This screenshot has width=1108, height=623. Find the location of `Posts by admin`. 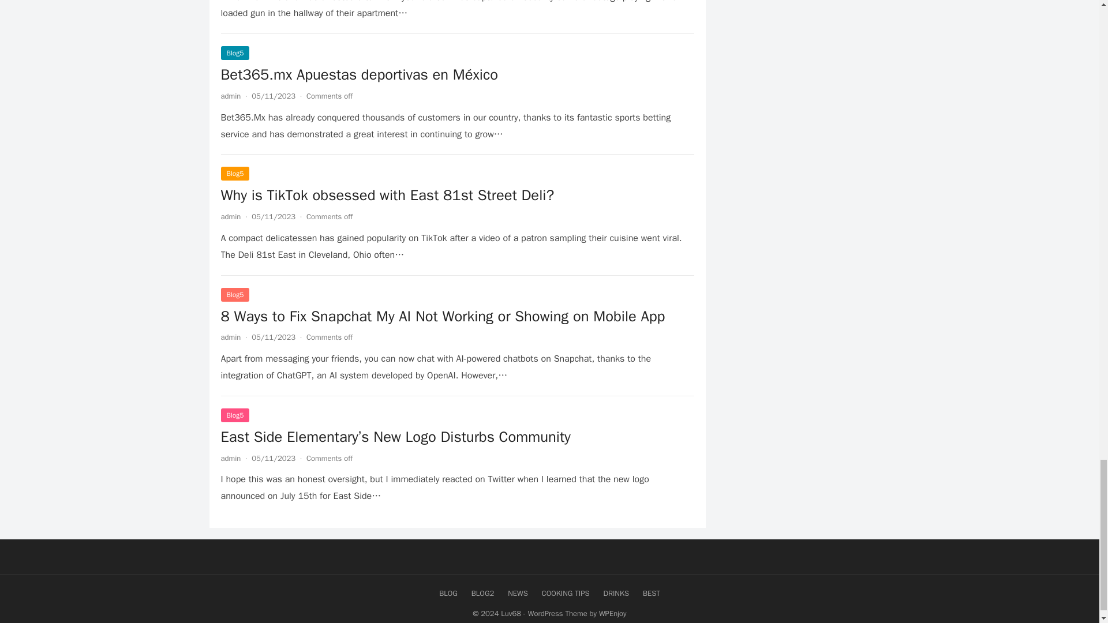

Posts by admin is located at coordinates (230, 337).